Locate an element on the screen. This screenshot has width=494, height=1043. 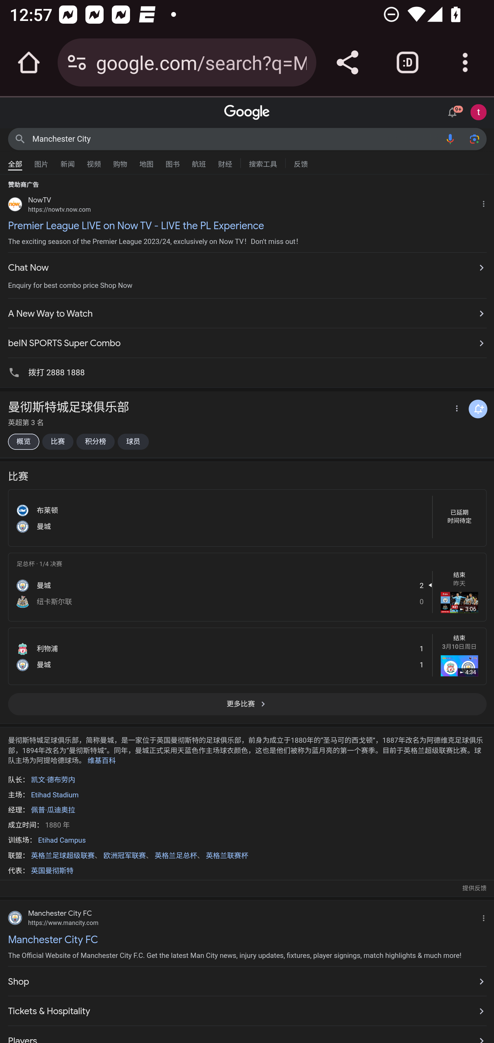
反馈 is located at coordinates (301, 163).